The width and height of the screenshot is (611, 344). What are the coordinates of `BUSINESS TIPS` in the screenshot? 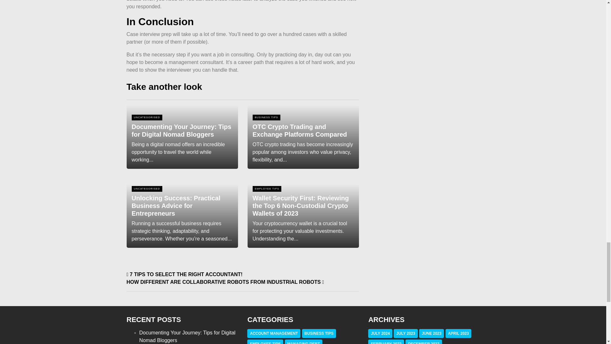 It's located at (266, 117).